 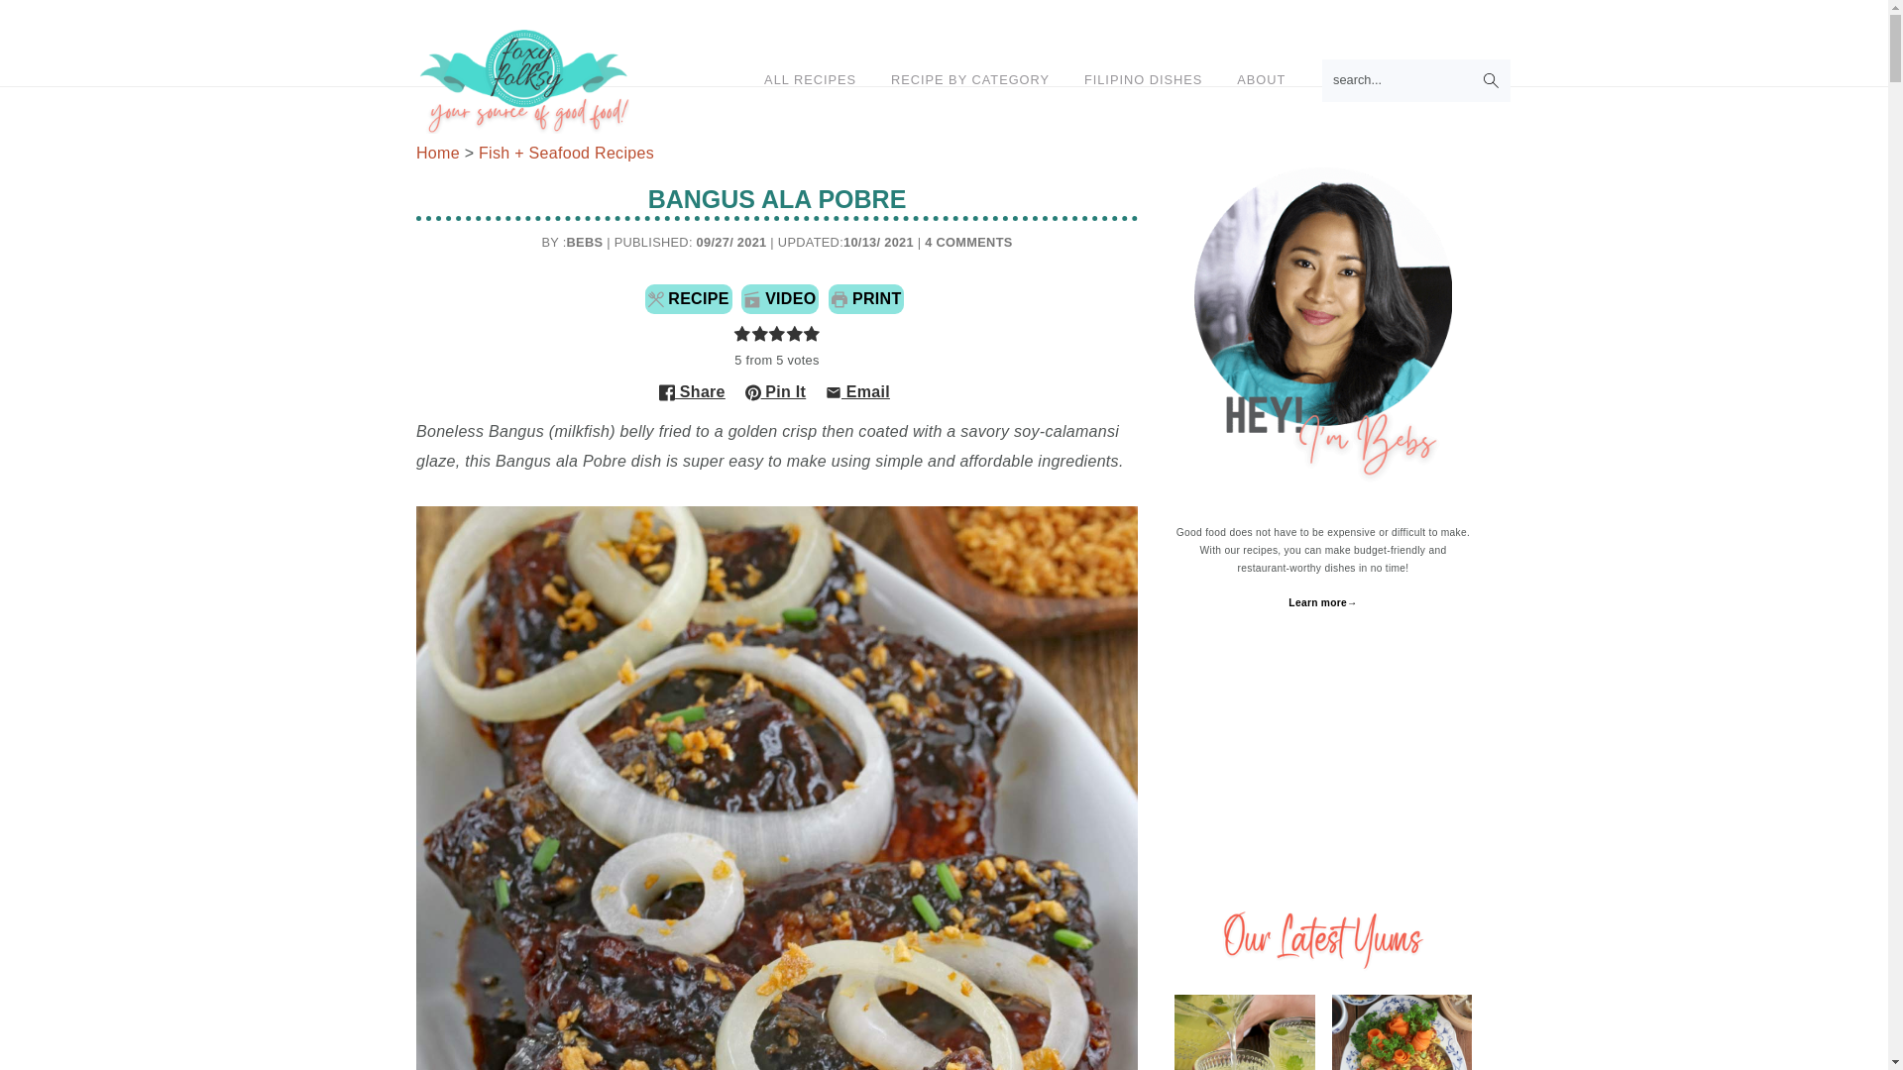 What do you see at coordinates (969, 80) in the screenshot?
I see `RECIPE BY CATEGORY` at bounding box center [969, 80].